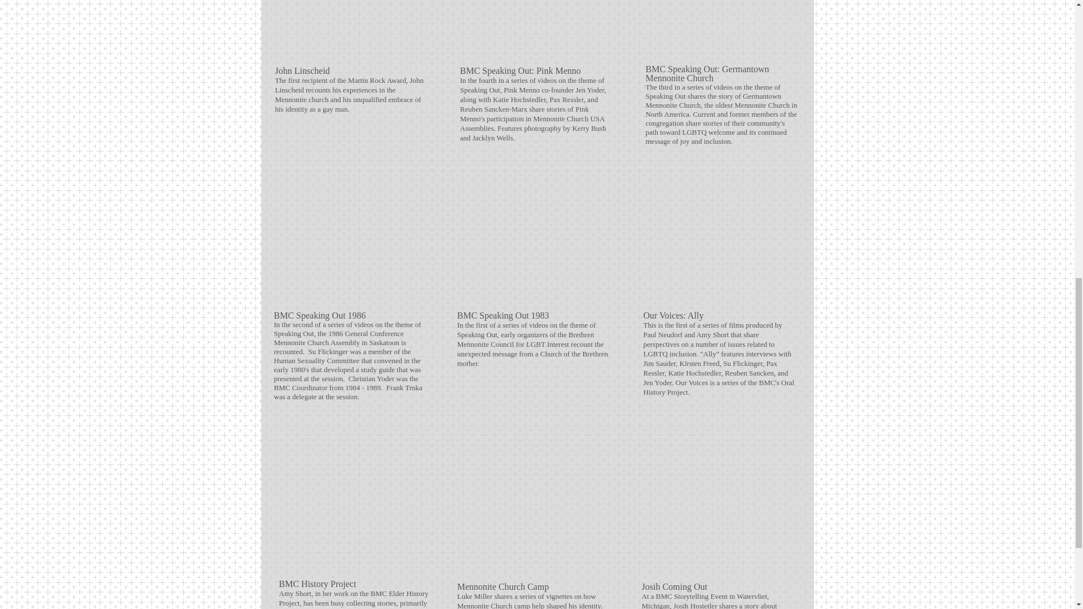  I want to click on External YouTube, so click(537, 30).